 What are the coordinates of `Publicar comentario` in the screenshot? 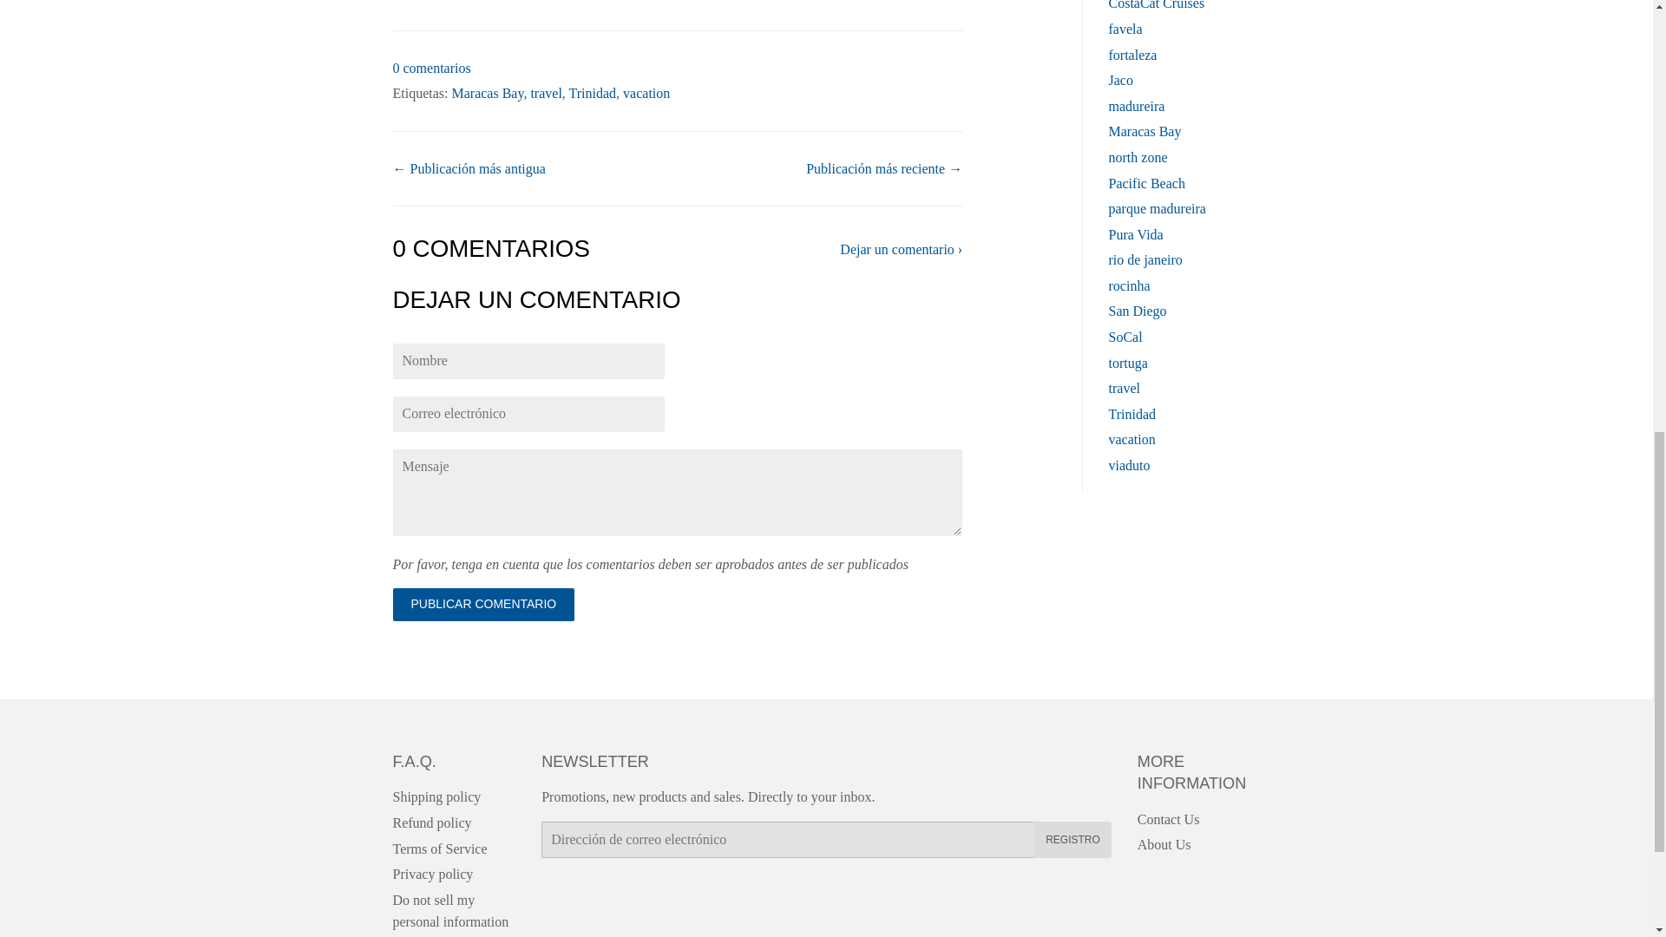 It's located at (482, 605).